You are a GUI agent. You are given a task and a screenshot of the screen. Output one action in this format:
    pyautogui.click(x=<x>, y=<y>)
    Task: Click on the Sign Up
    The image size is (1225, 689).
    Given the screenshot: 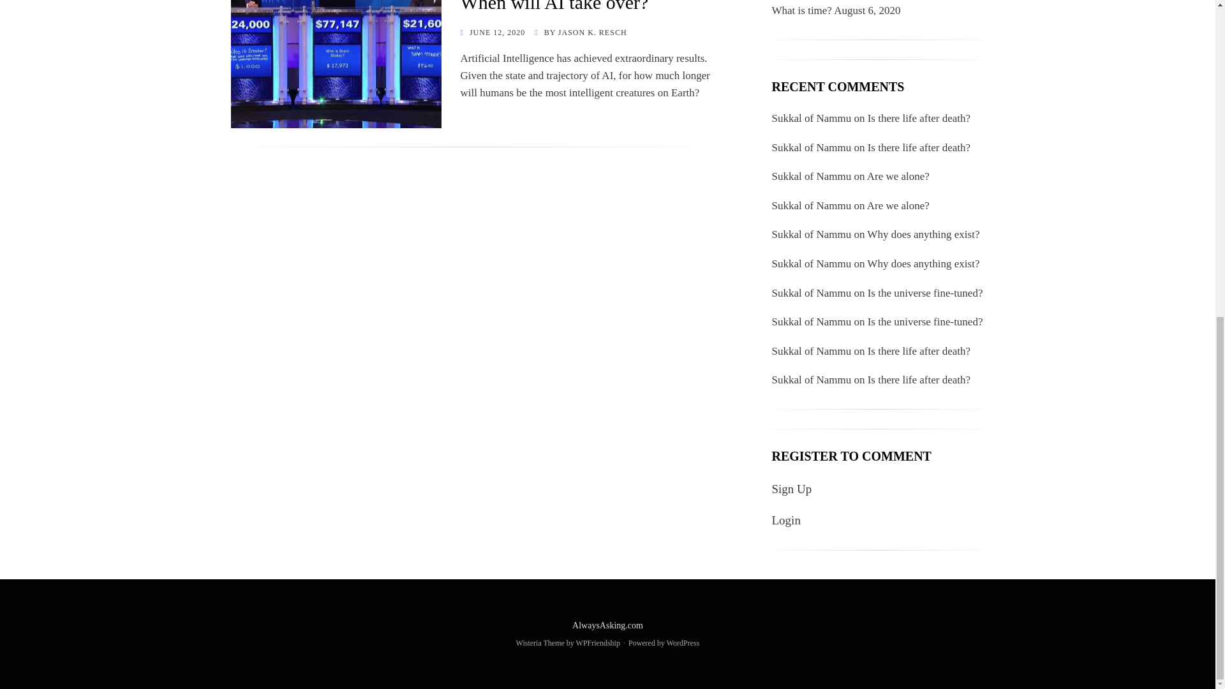 What is the action you would take?
    pyautogui.click(x=791, y=489)
    